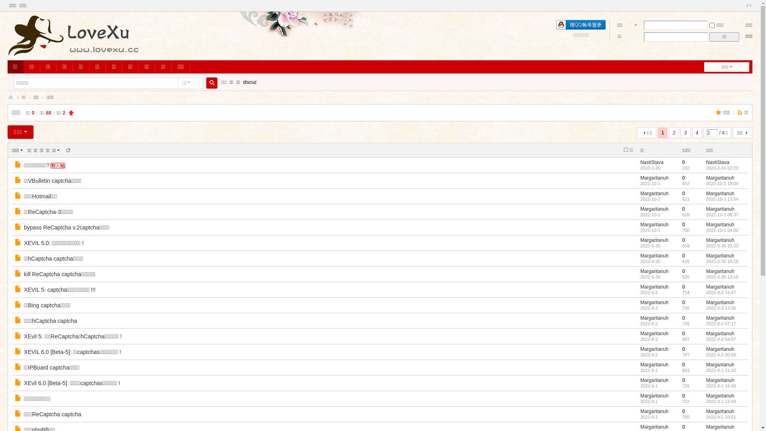 The height and width of the screenshot is (431, 766). What do you see at coordinates (684, 334) in the screenshot?
I see `0` at bounding box center [684, 334].